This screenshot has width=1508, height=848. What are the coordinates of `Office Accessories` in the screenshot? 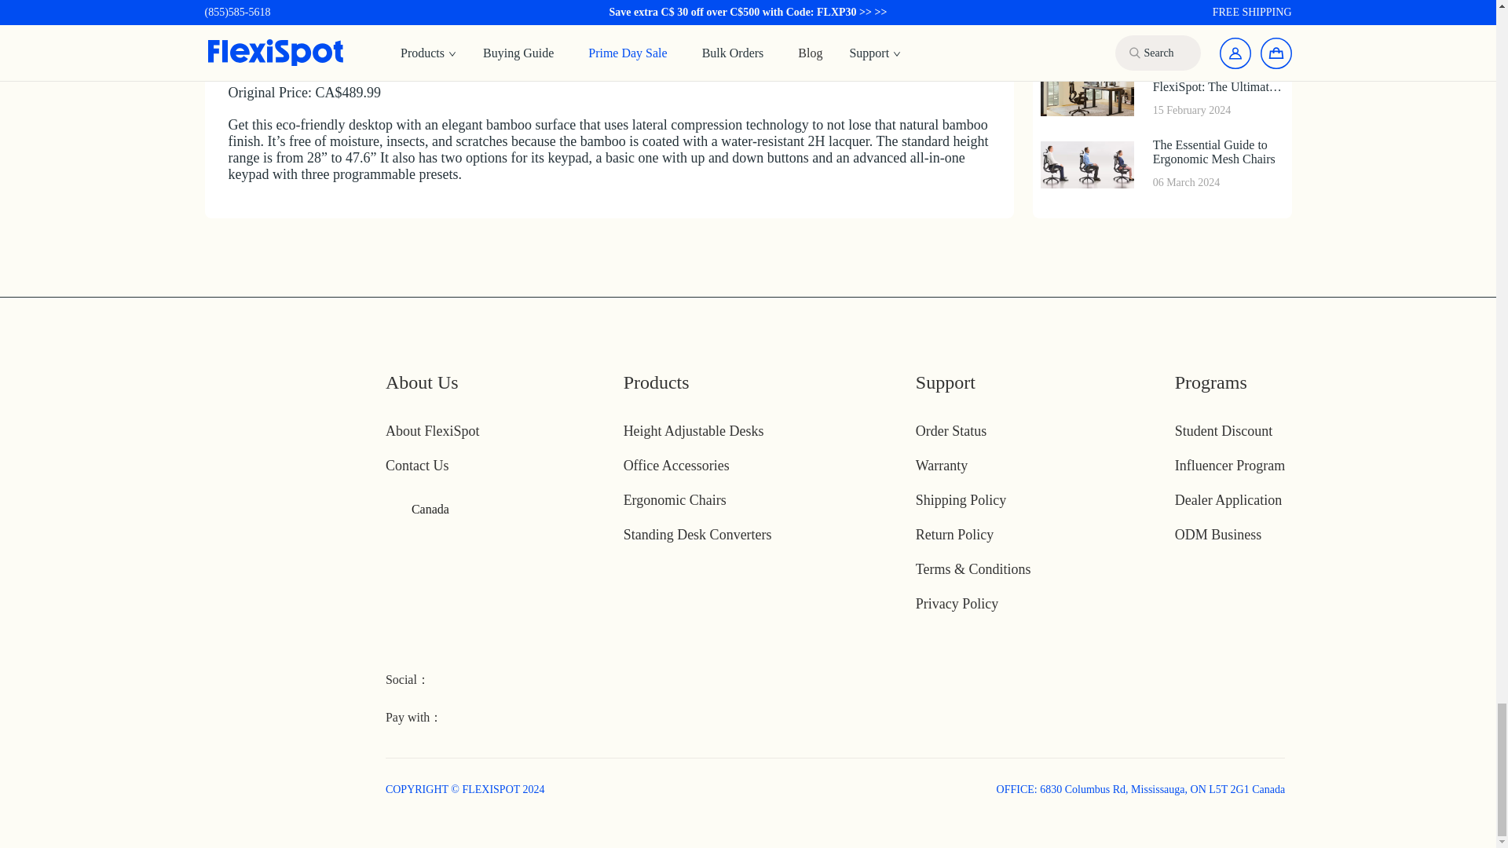 It's located at (677, 465).